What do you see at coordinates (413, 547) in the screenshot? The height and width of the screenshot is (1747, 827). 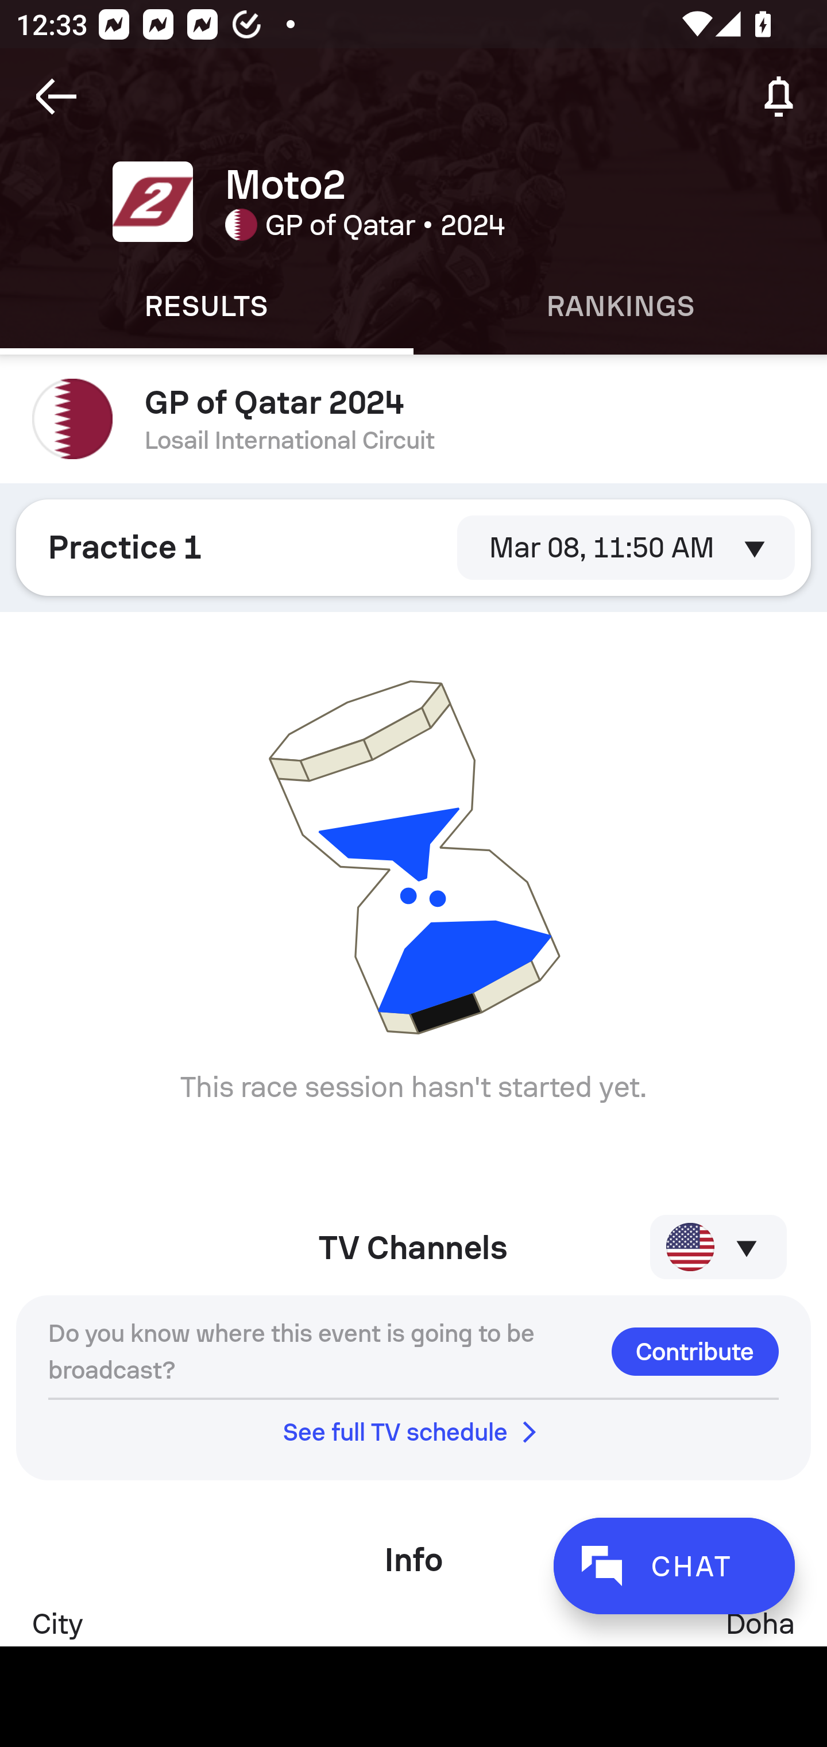 I see `Practice 1 Mar 08, 11:50 AM` at bounding box center [413, 547].